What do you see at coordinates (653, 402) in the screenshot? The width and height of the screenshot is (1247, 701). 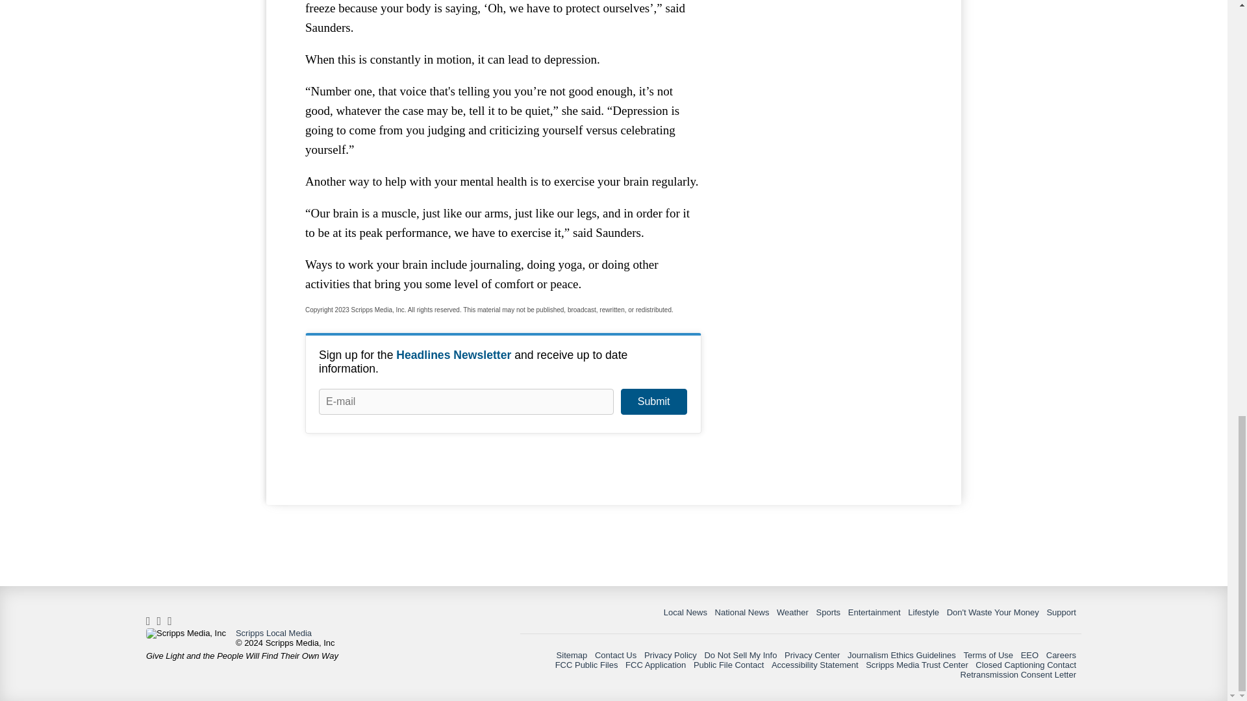 I see `Submit` at bounding box center [653, 402].